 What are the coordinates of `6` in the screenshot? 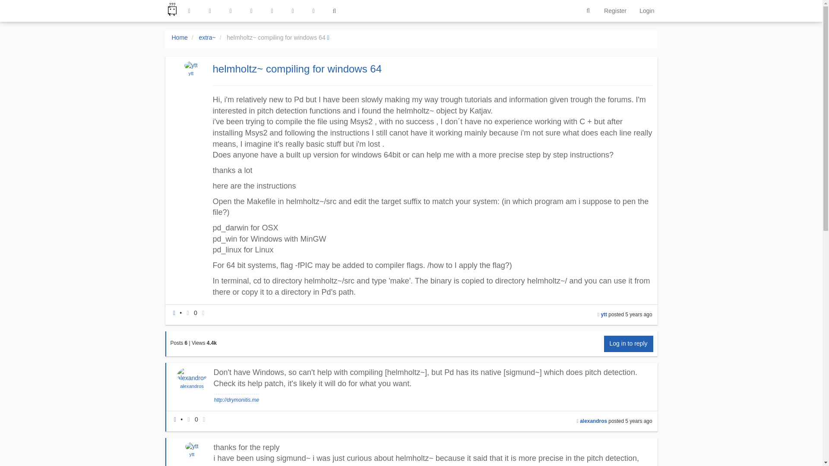 It's located at (187, 343).